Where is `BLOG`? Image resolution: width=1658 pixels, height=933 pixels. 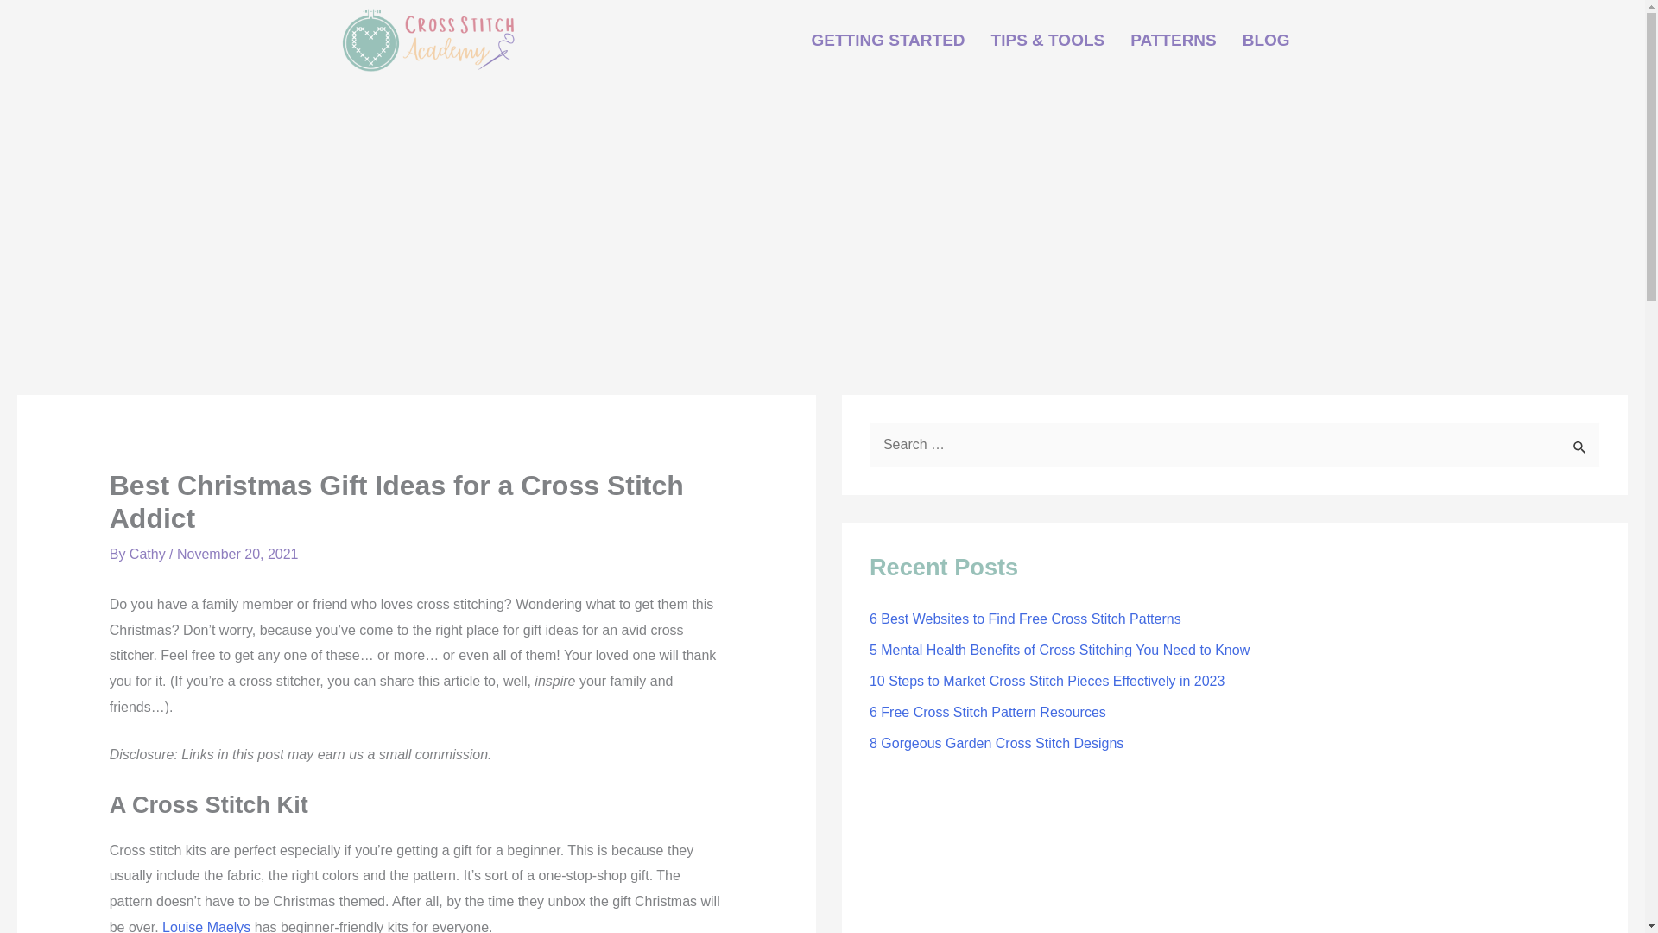 BLOG is located at coordinates (1266, 40).